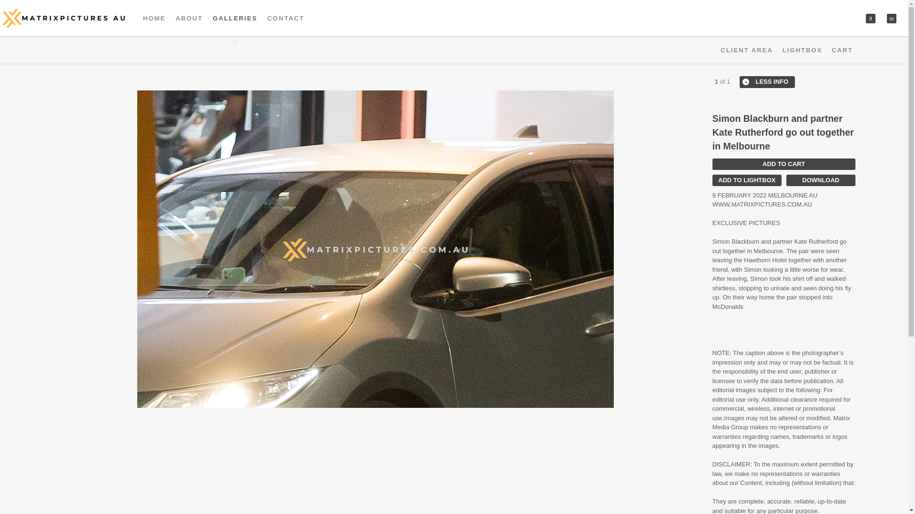  Describe the element at coordinates (803, 50) in the screenshot. I see `LIGHTBOX` at that location.